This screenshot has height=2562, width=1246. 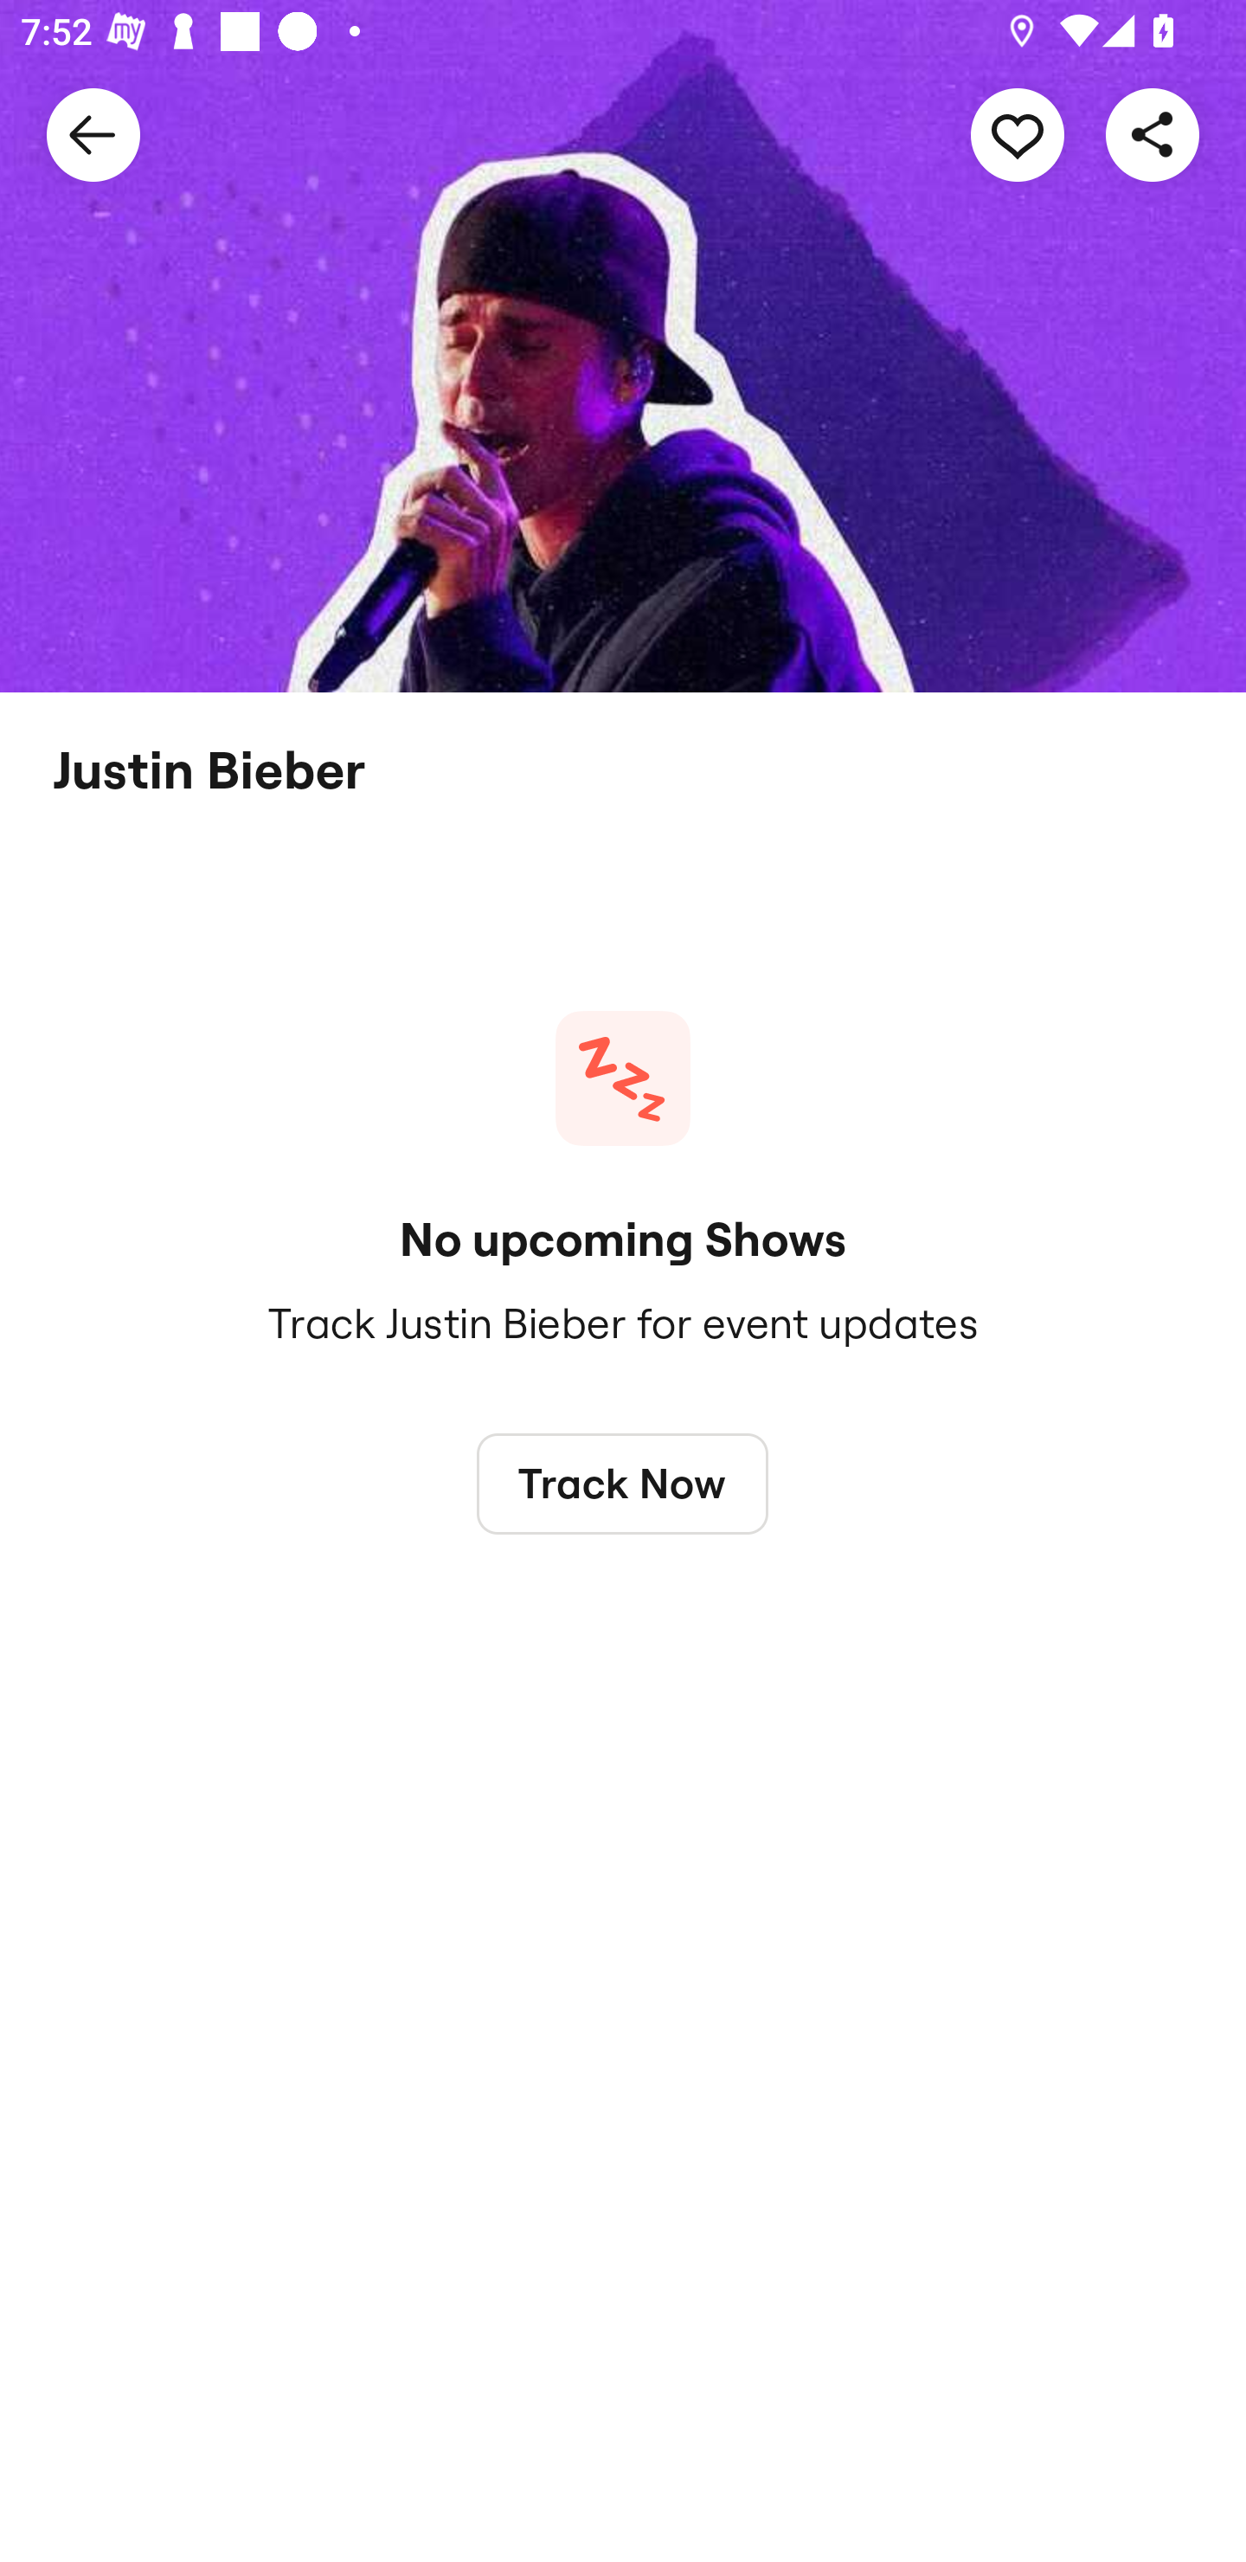 I want to click on Share this performer, so click(x=1153, y=133).